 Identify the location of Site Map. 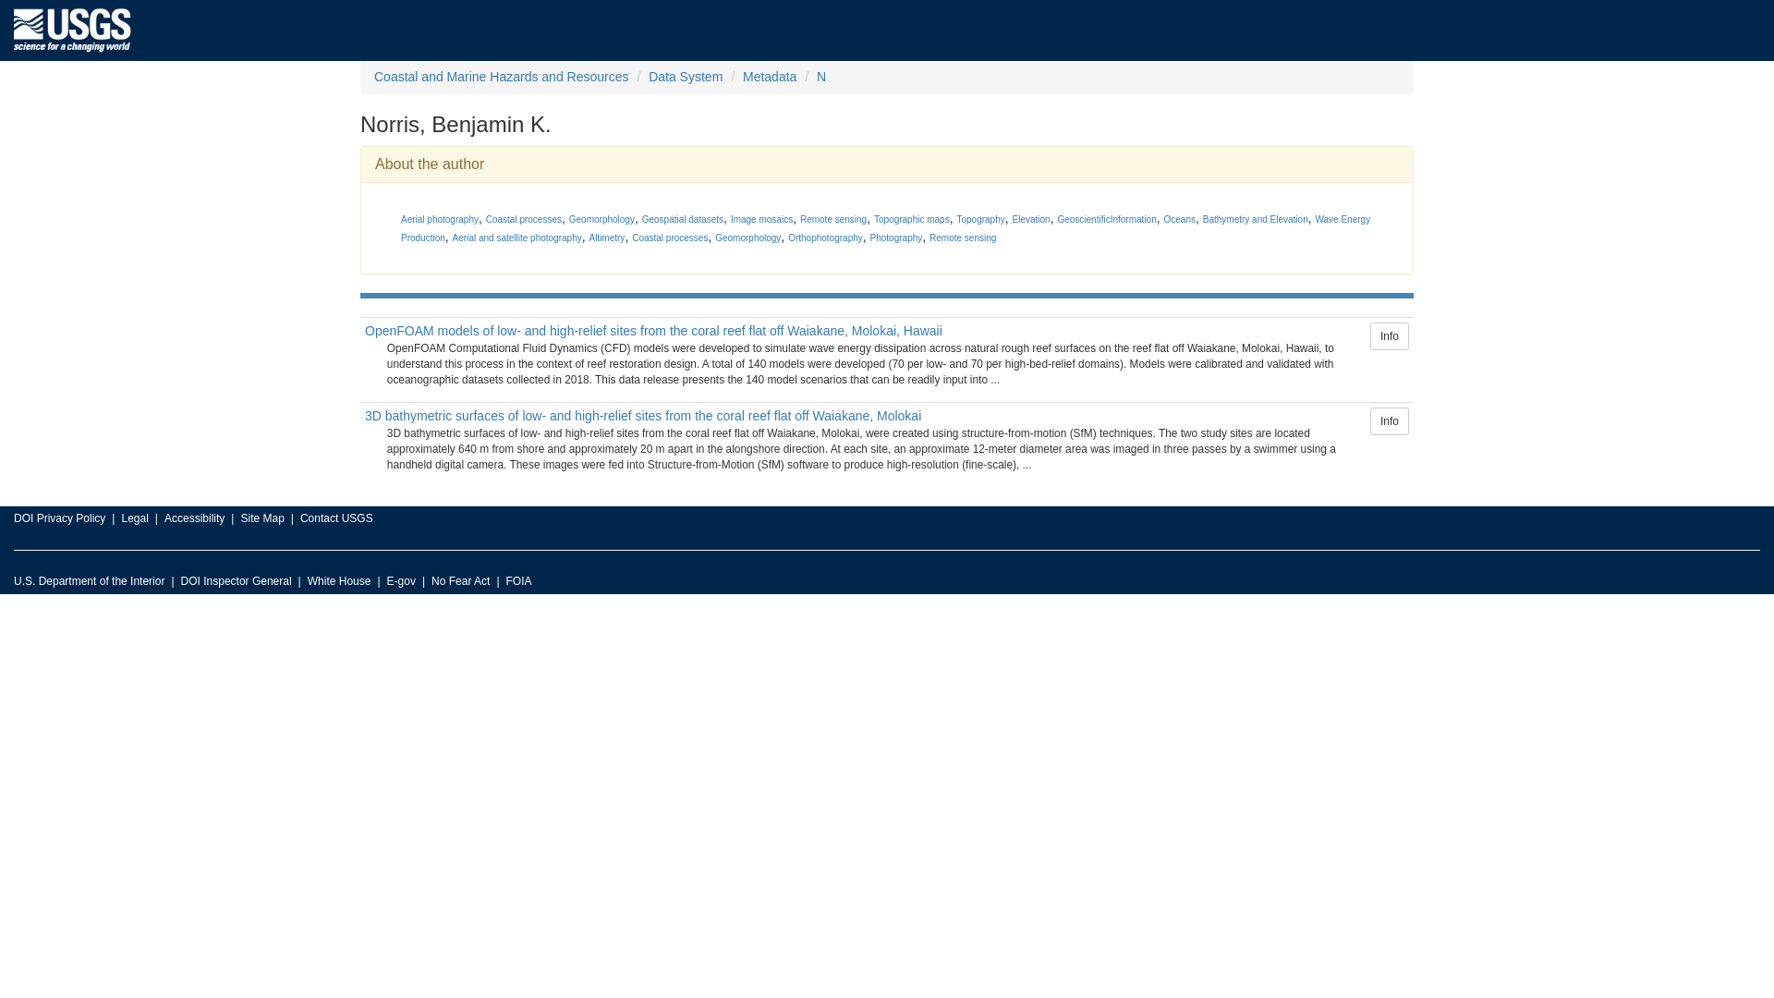
(261, 517).